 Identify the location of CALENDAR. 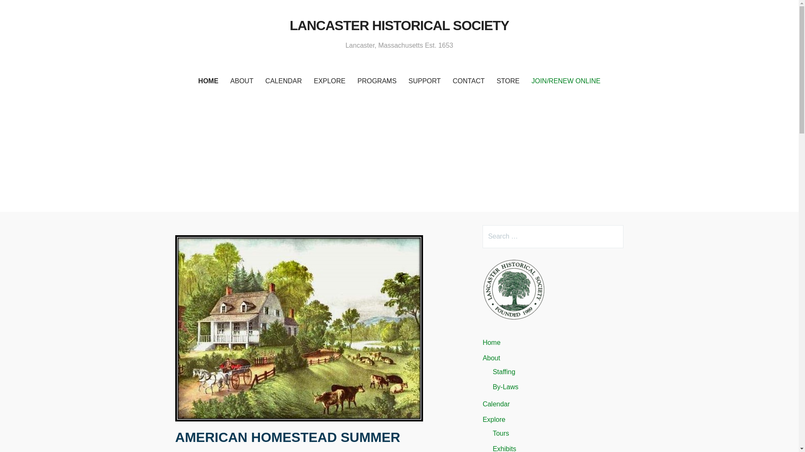
(283, 81).